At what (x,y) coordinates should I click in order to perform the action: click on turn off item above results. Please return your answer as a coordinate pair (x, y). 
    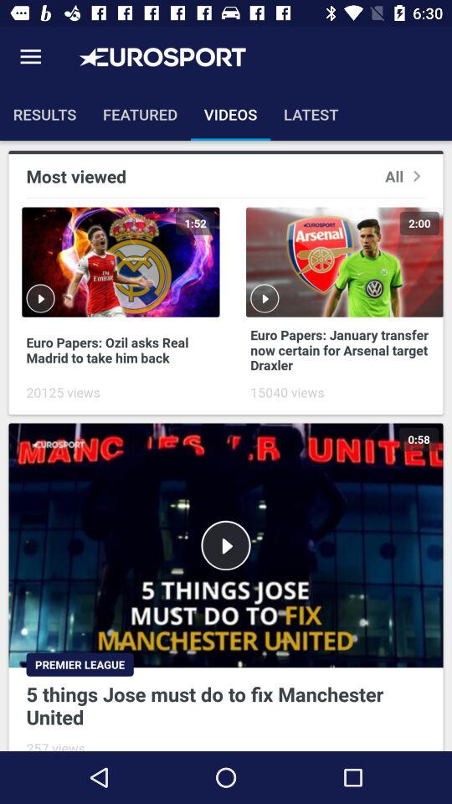
    Looking at the image, I should click on (30, 57).